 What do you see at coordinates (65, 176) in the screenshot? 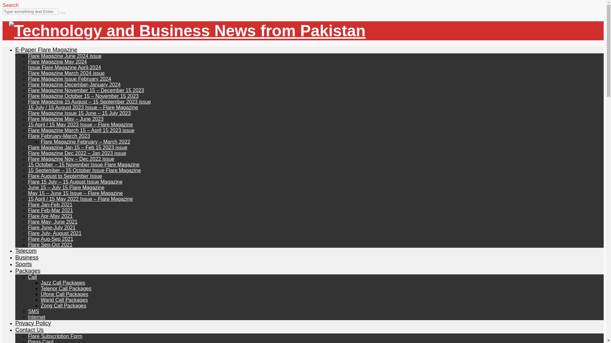
I see `Flare August to September Issue` at bounding box center [65, 176].